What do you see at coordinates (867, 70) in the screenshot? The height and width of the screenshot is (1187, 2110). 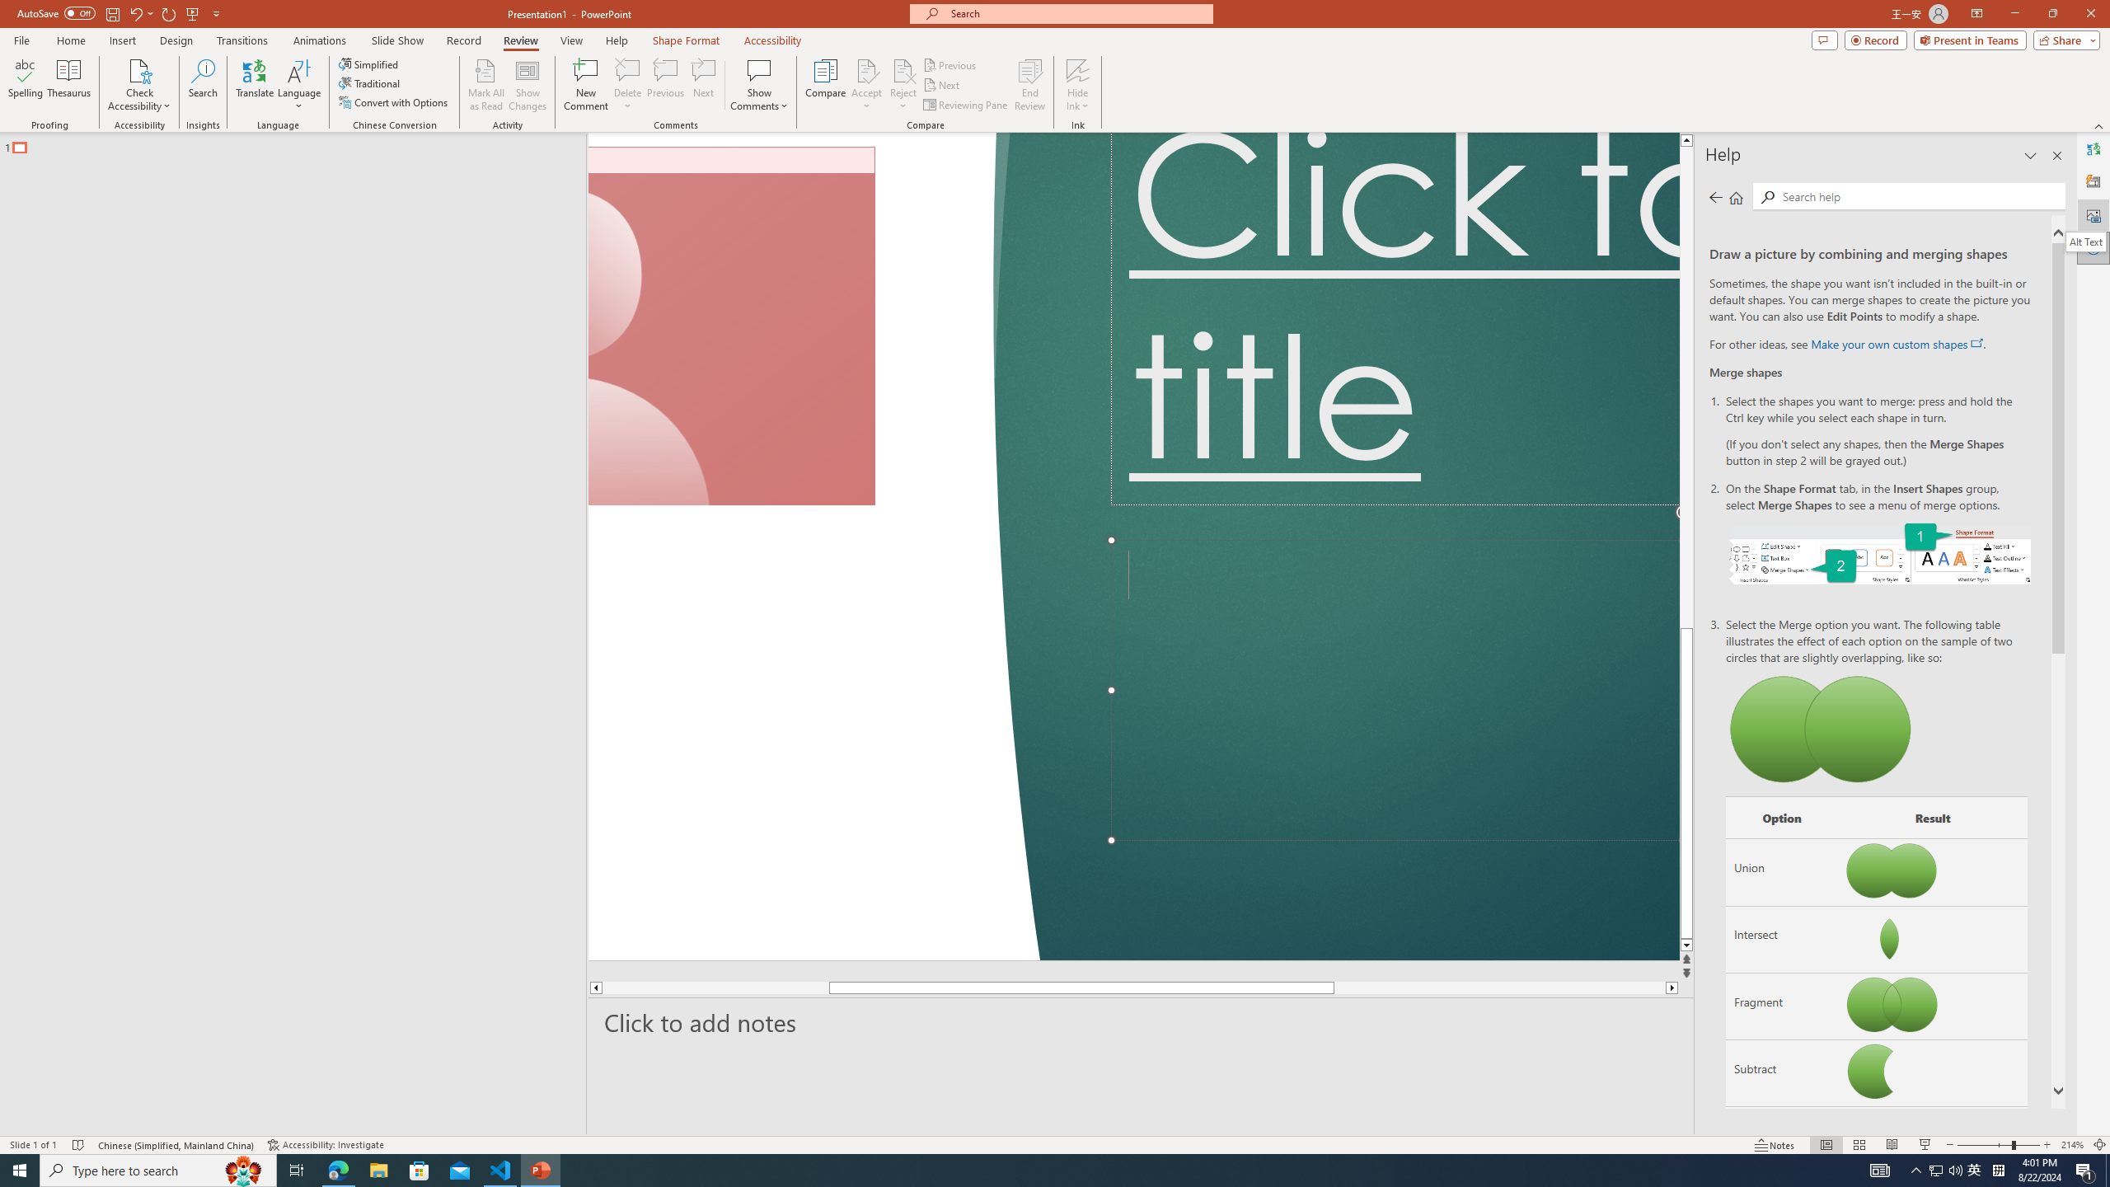 I see `Accept Change` at bounding box center [867, 70].